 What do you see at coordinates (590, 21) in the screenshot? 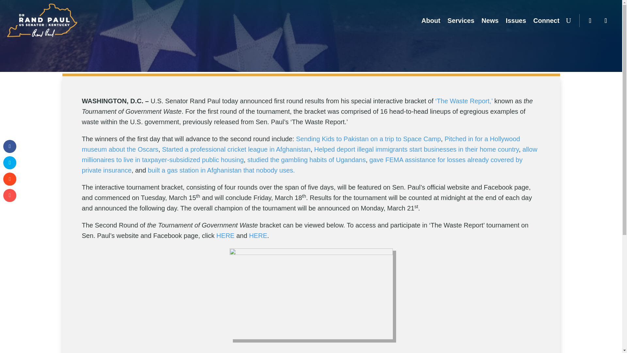
I see `Follow on Facebook` at bounding box center [590, 21].